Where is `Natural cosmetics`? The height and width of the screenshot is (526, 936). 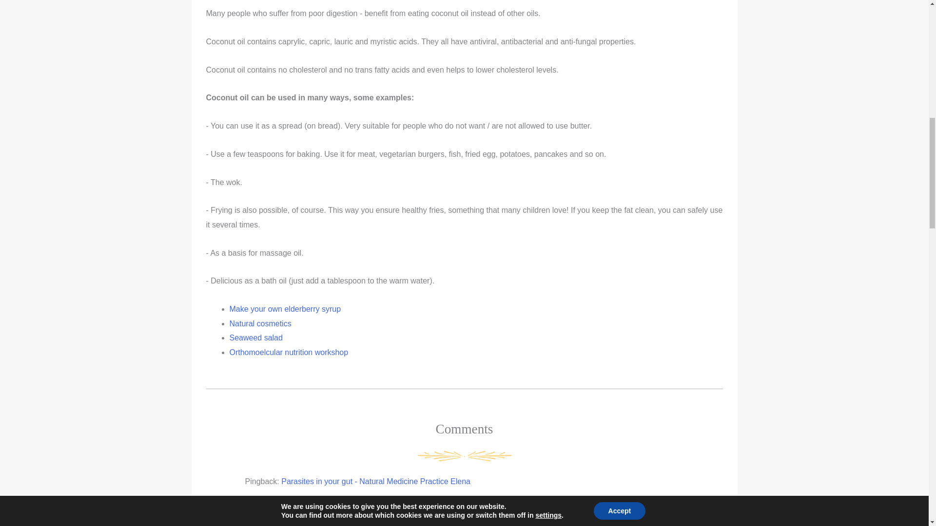 Natural cosmetics is located at coordinates (260, 323).